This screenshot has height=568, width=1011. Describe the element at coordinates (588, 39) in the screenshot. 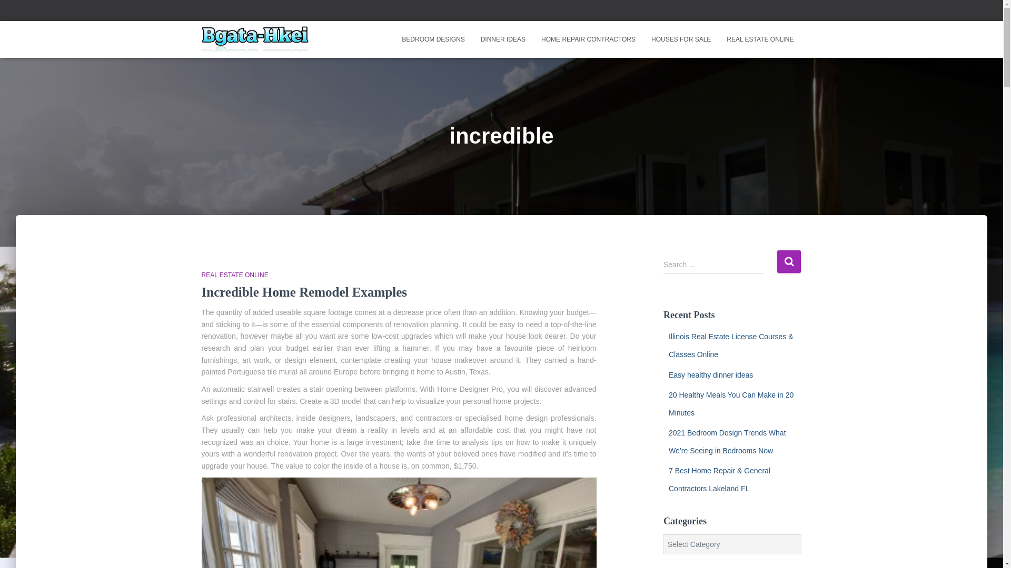

I see `HOME REPAIR CONTRACTORS` at that location.